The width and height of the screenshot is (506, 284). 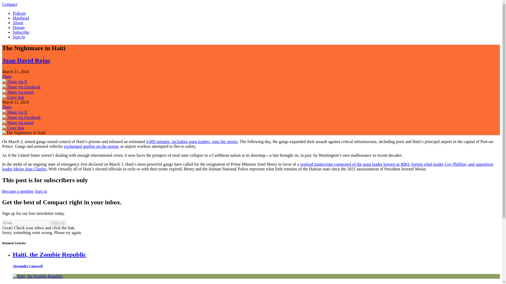 I want to click on Copy link, so click(x=13, y=97).